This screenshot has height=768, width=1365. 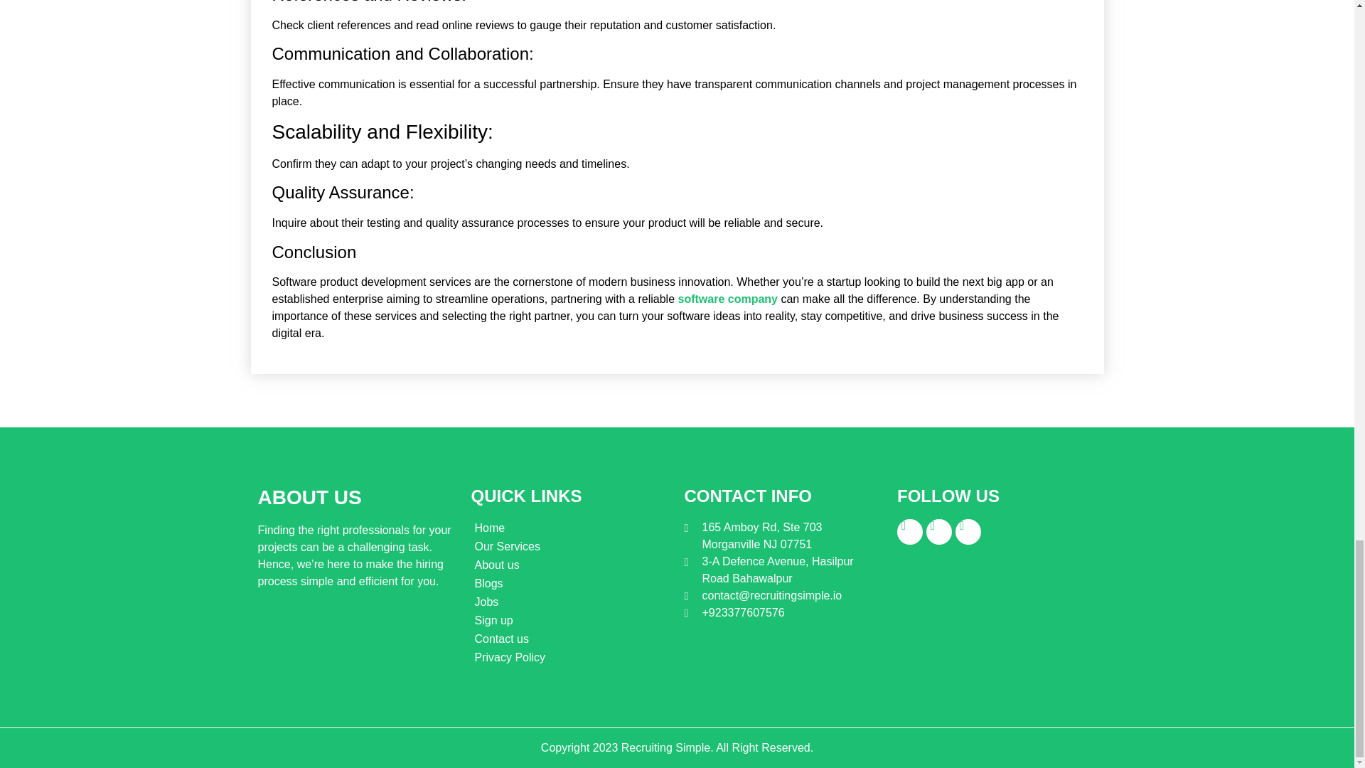 I want to click on 165 Amboy Rd, Ste 703 Morganville NJ 07751, so click(x=782, y=536).